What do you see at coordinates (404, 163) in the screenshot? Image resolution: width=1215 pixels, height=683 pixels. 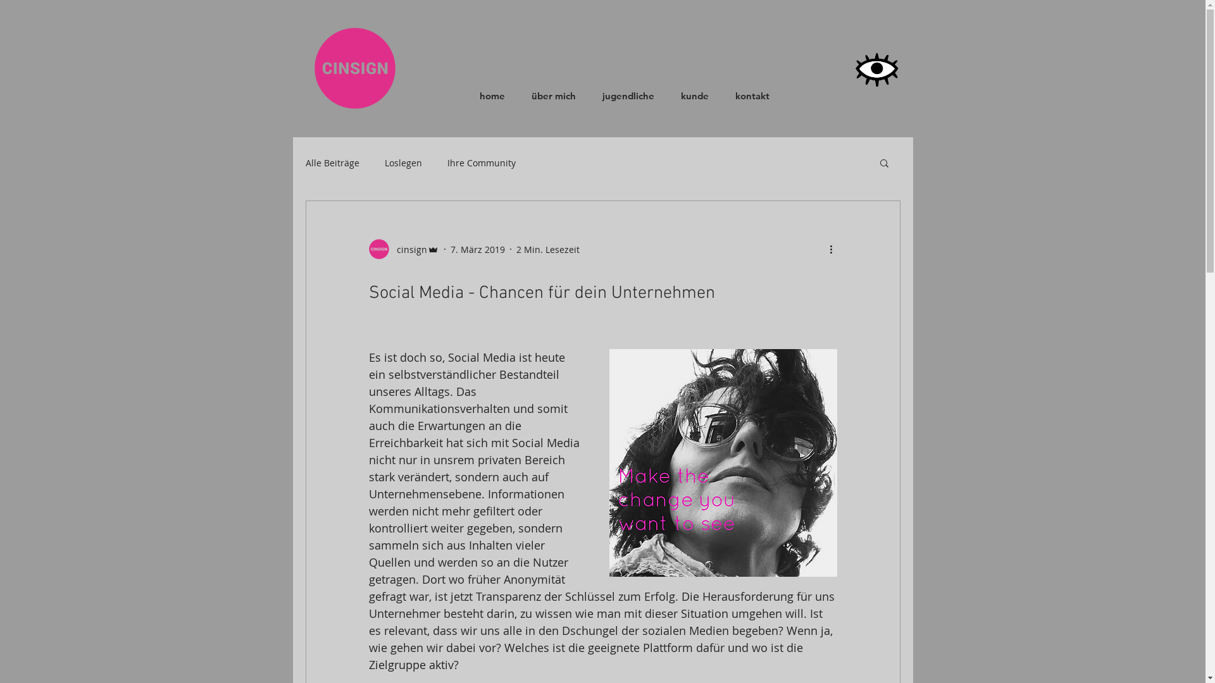 I see `Loslegen` at bounding box center [404, 163].